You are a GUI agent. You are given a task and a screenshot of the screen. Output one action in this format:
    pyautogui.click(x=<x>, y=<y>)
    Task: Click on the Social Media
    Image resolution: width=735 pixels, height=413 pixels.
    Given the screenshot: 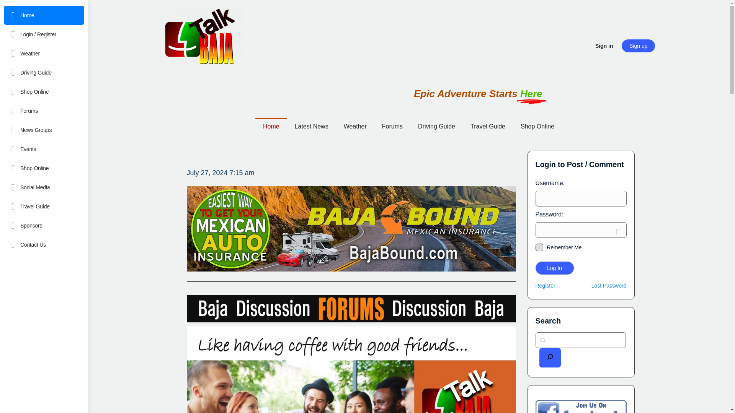 What is the action you would take?
    pyautogui.click(x=44, y=187)
    